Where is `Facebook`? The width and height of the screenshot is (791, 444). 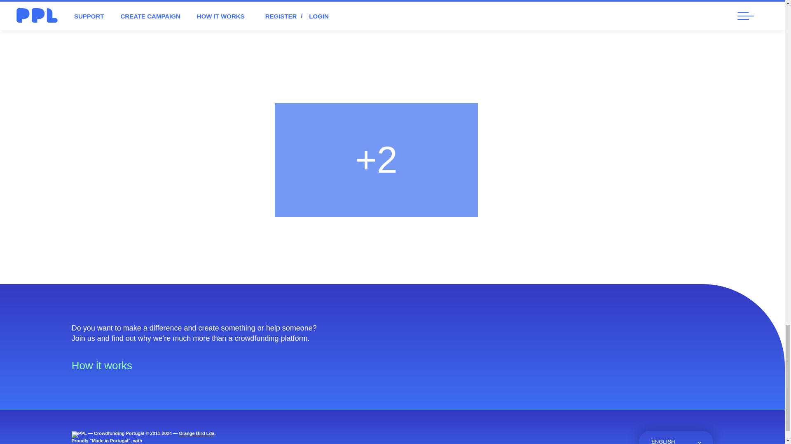 Facebook is located at coordinates (561, 440).